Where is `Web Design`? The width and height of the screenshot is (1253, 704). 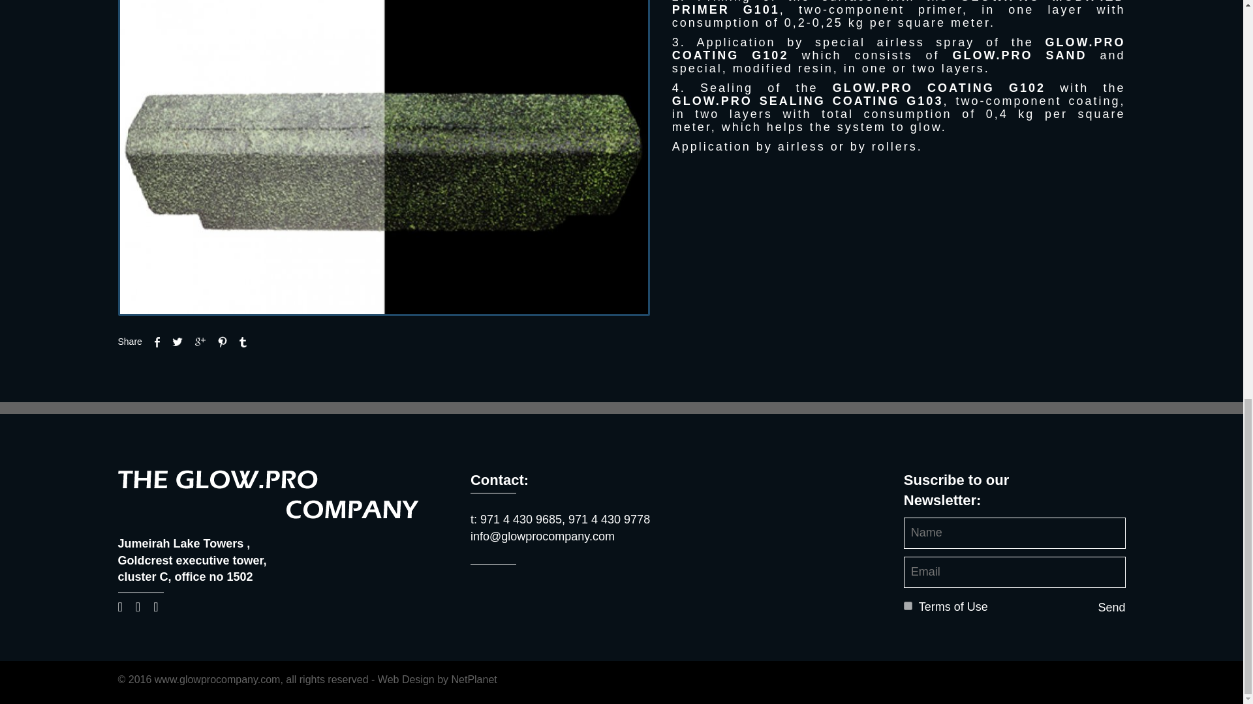
Web Design is located at coordinates (406, 679).